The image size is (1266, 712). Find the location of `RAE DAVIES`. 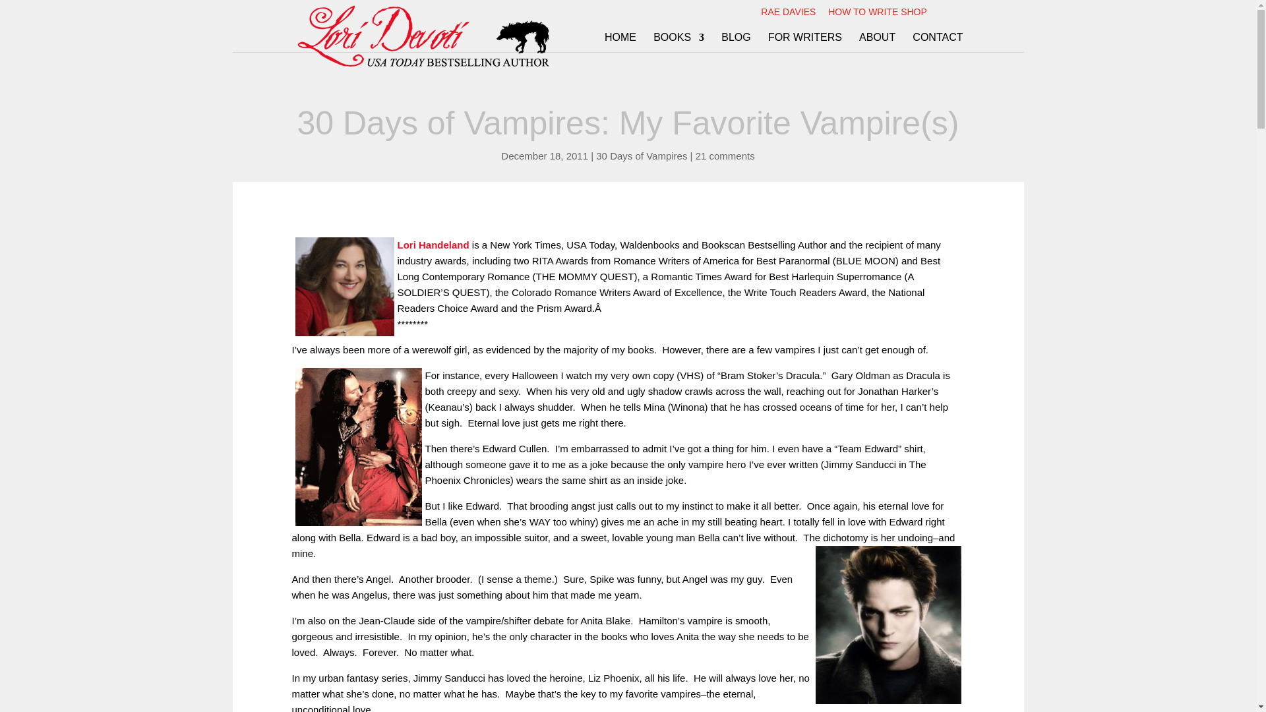

RAE DAVIES is located at coordinates (787, 15).